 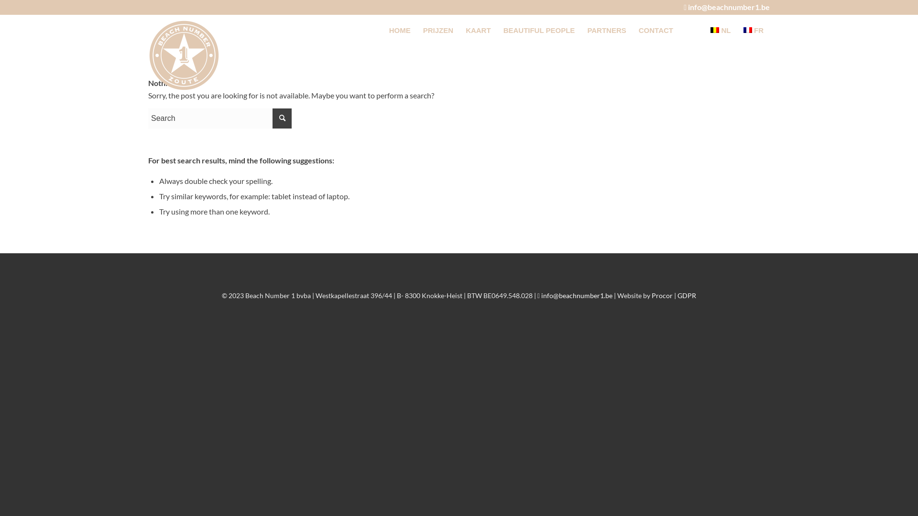 What do you see at coordinates (539, 31) in the screenshot?
I see `BEAUTIFUL PEOPLE` at bounding box center [539, 31].